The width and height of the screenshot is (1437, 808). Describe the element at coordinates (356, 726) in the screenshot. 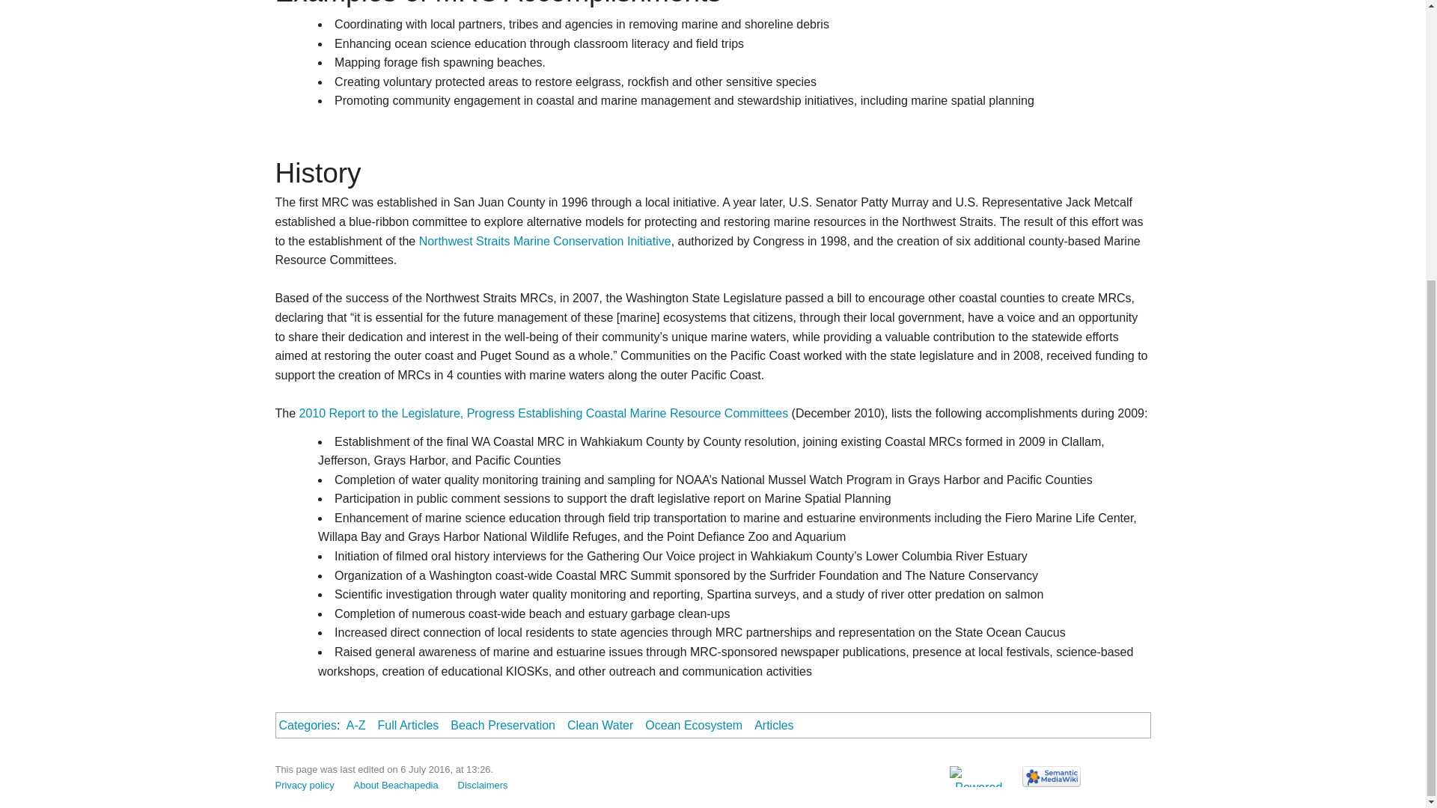

I see `A-Z` at that location.